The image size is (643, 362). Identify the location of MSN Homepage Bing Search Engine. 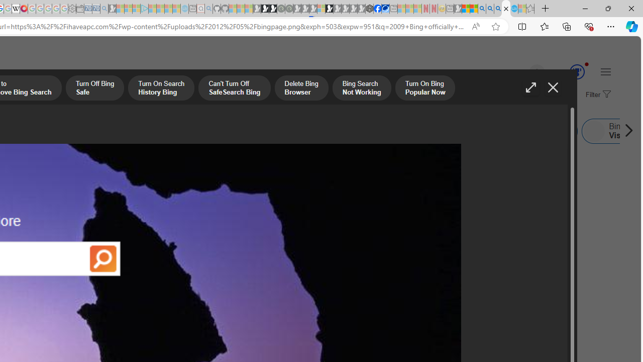
(76, 131).